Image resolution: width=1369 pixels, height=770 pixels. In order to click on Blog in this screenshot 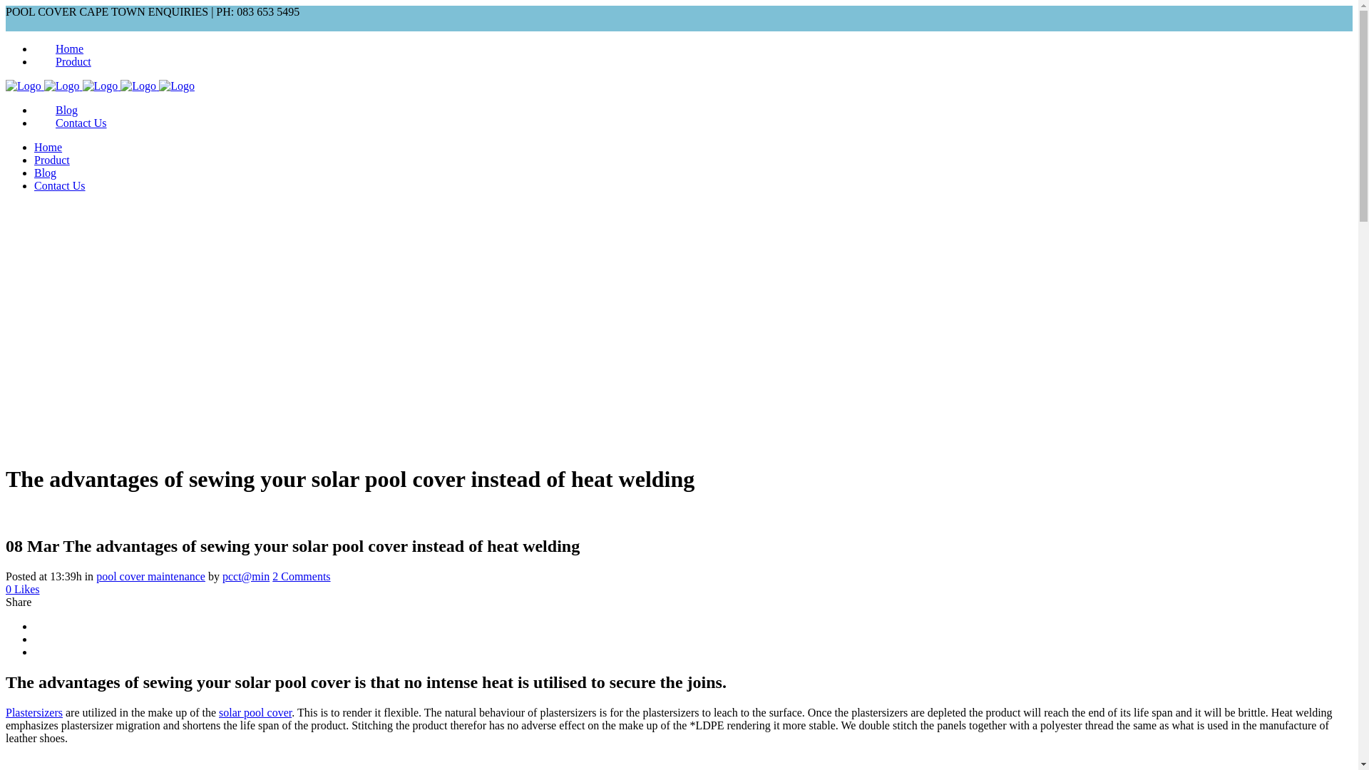, I will do `click(45, 173)`.